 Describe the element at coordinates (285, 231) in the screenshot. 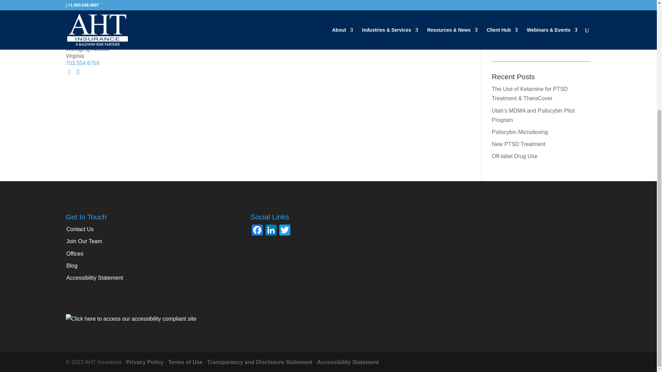

I see `Twitter` at that location.